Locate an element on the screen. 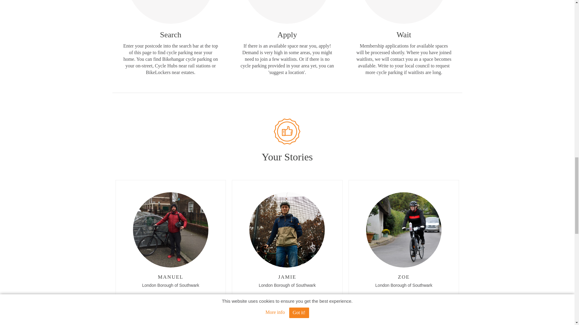 This screenshot has width=579, height=325. Manuel is located at coordinates (140, 298).